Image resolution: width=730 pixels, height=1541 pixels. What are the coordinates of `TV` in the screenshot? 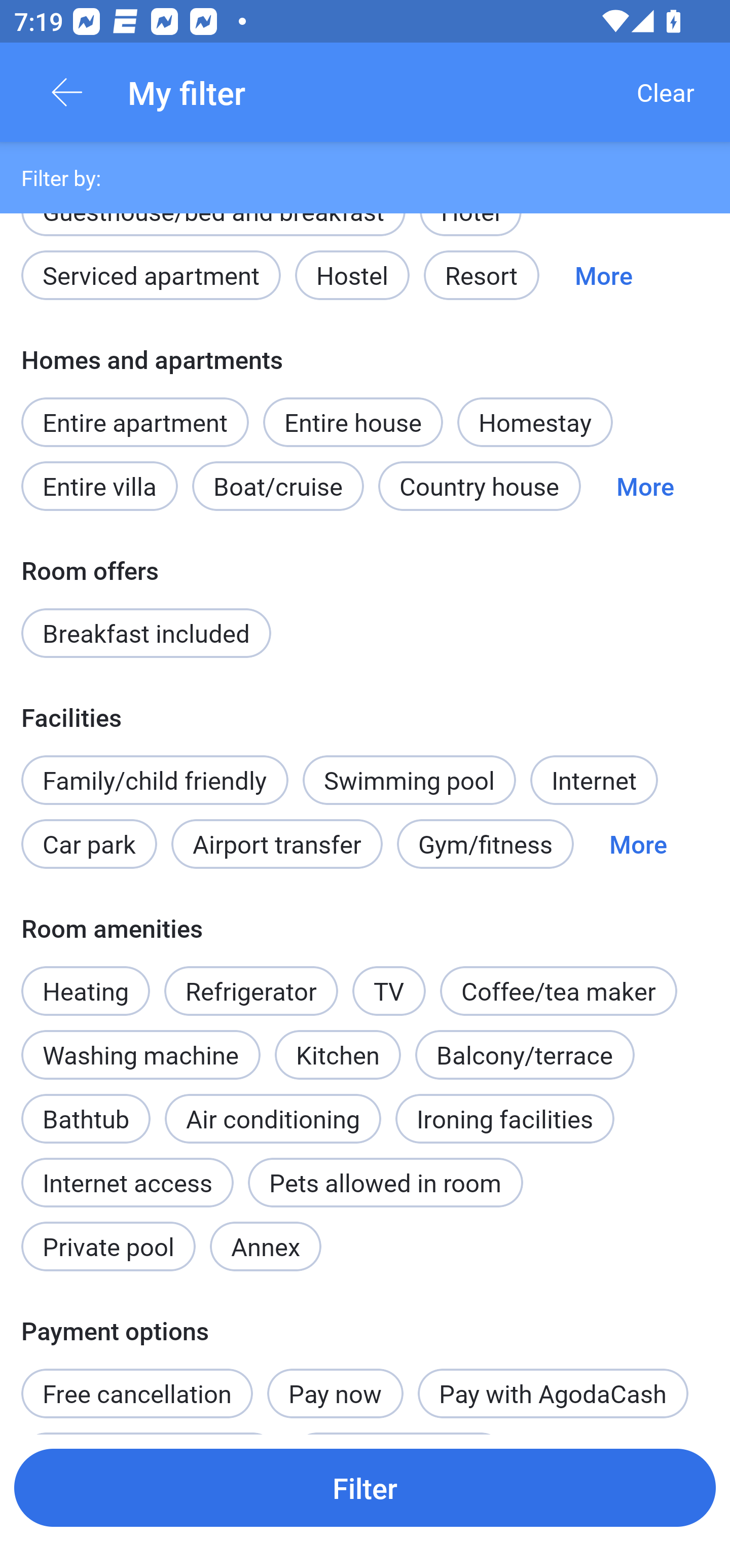 It's located at (389, 990).